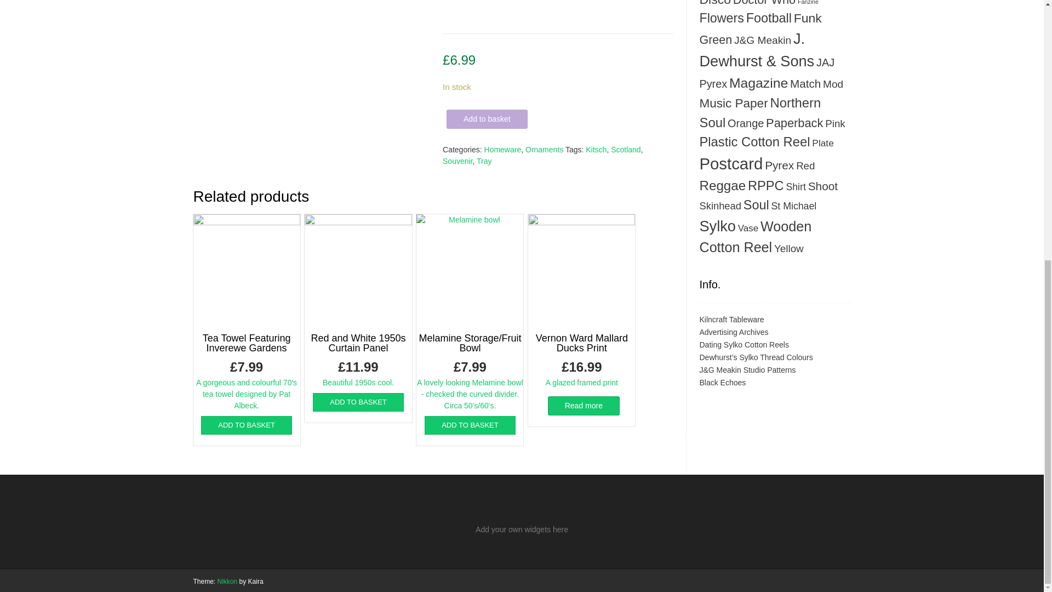  What do you see at coordinates (483, 161) in the screenshot?
I see `Tray` at bounding box center [483, 161].